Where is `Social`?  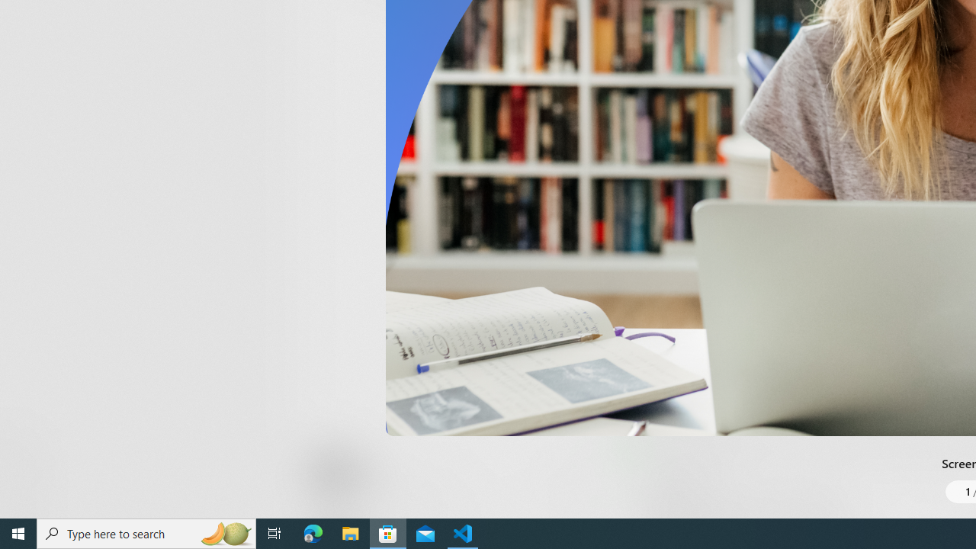 Social is located at coordinates (442, 18).